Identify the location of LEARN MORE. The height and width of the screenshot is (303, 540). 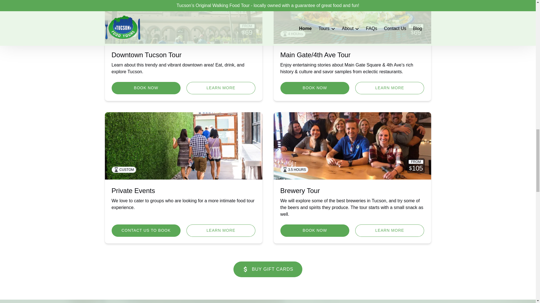
(390, 88).